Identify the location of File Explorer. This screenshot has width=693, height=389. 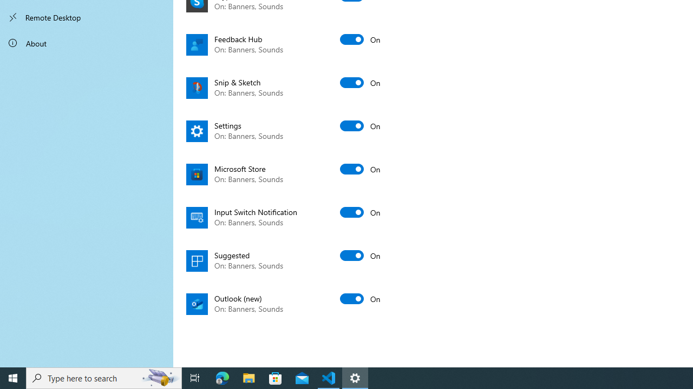
(249, 378).